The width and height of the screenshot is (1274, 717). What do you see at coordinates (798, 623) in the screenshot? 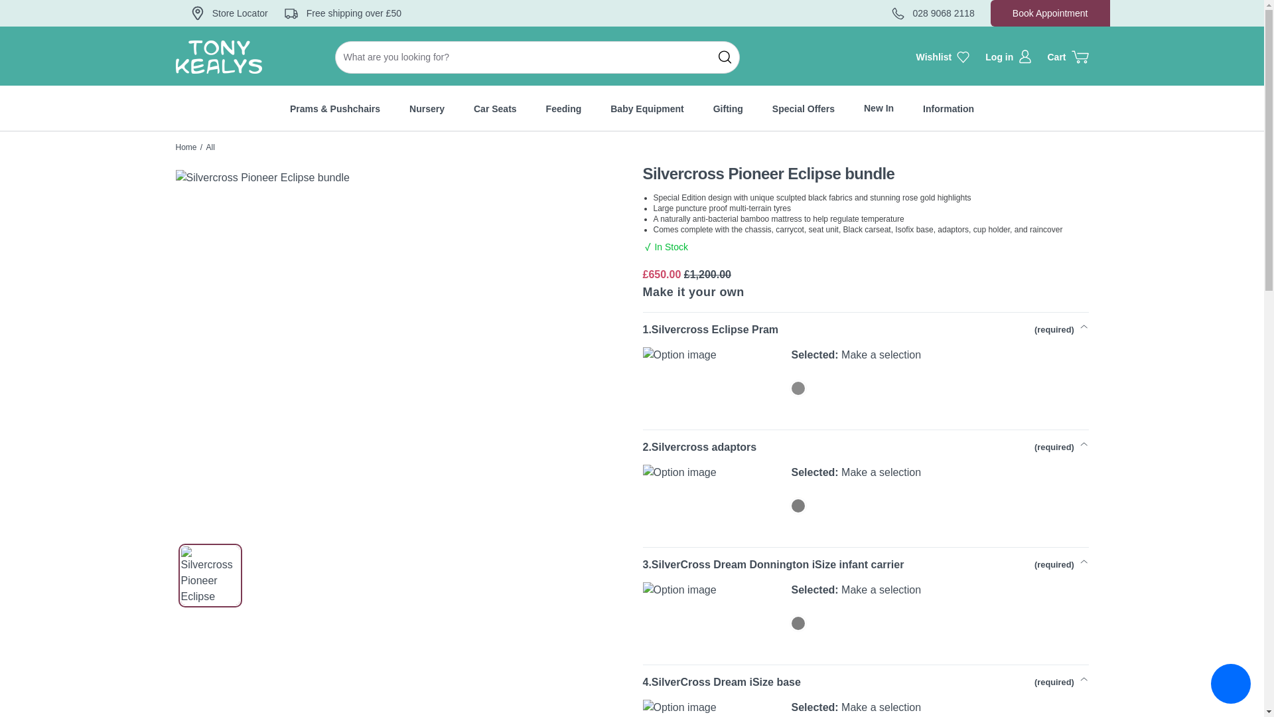
I see `SilverCross Dream Donnington iSize infant carrier` at bounding box center [798, 623].